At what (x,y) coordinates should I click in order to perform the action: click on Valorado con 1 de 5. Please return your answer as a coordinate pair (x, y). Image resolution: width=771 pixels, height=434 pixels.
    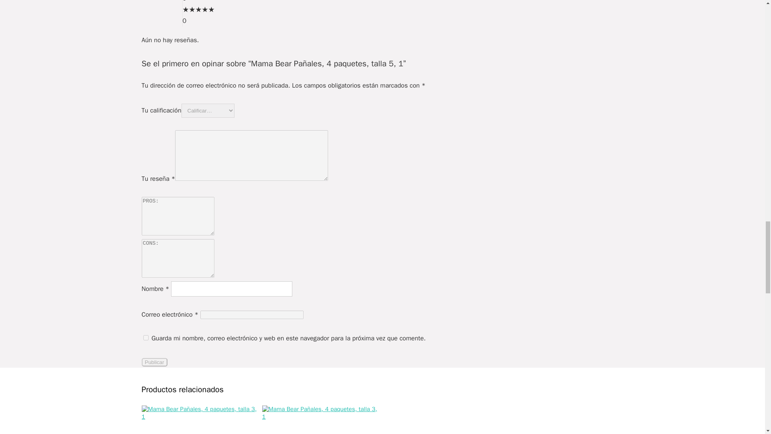
    Looking at the image, I should click on (198, 9).